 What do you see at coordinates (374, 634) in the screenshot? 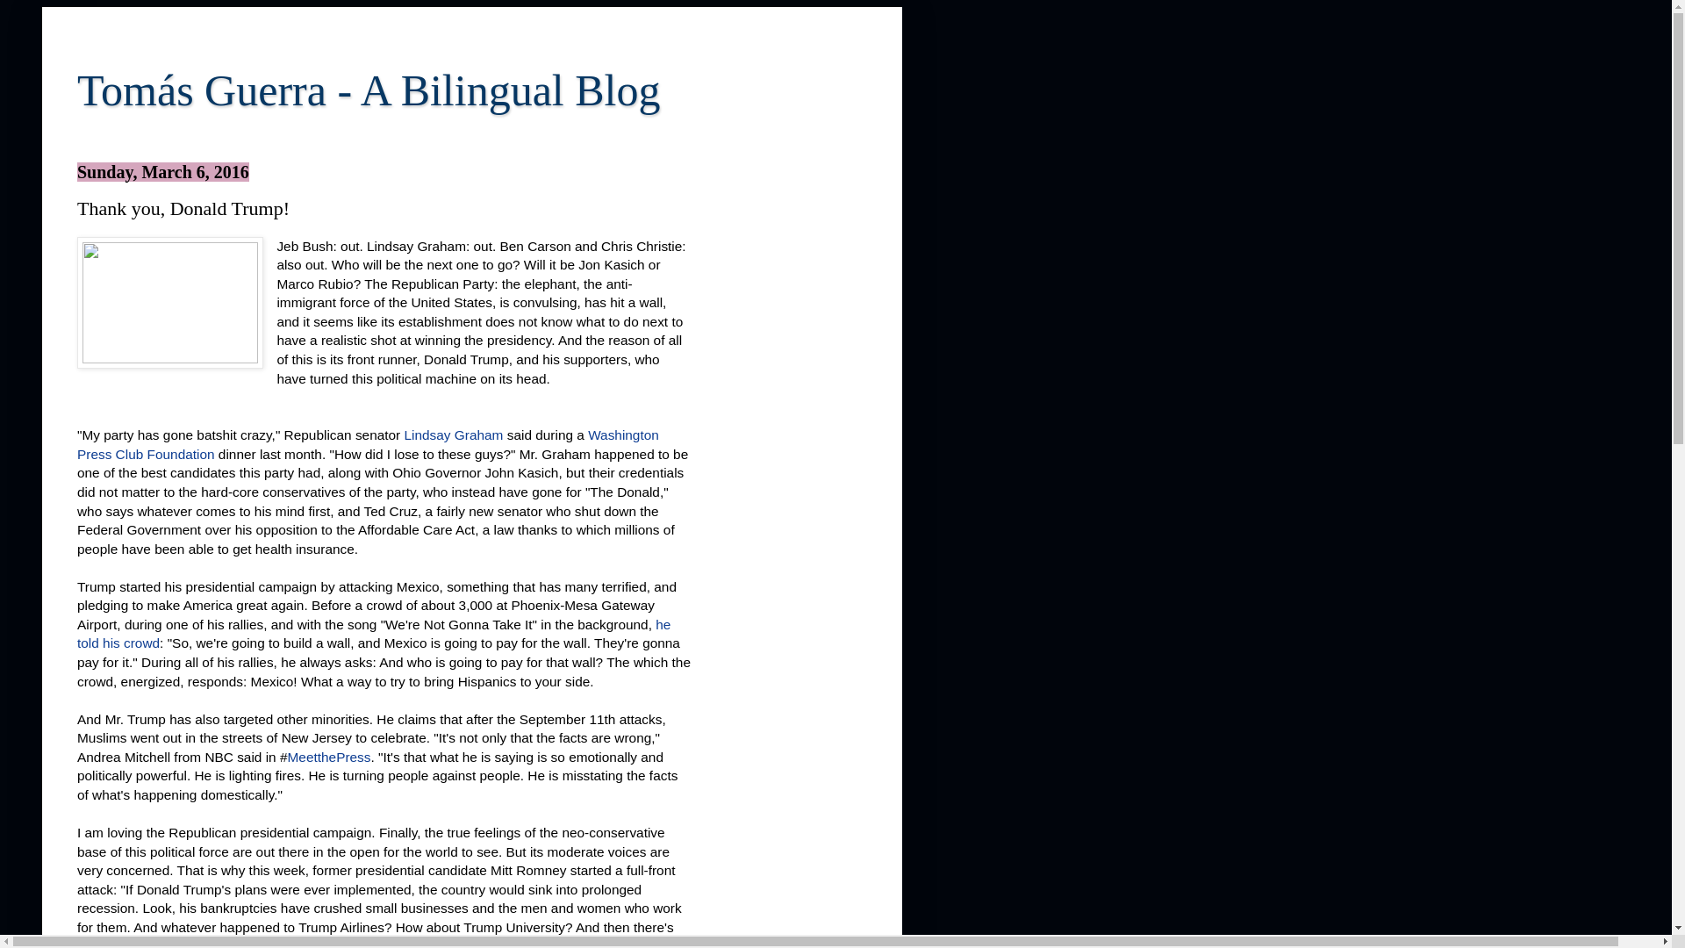
I see `he told his crowd` at bounding box center [374, 634].